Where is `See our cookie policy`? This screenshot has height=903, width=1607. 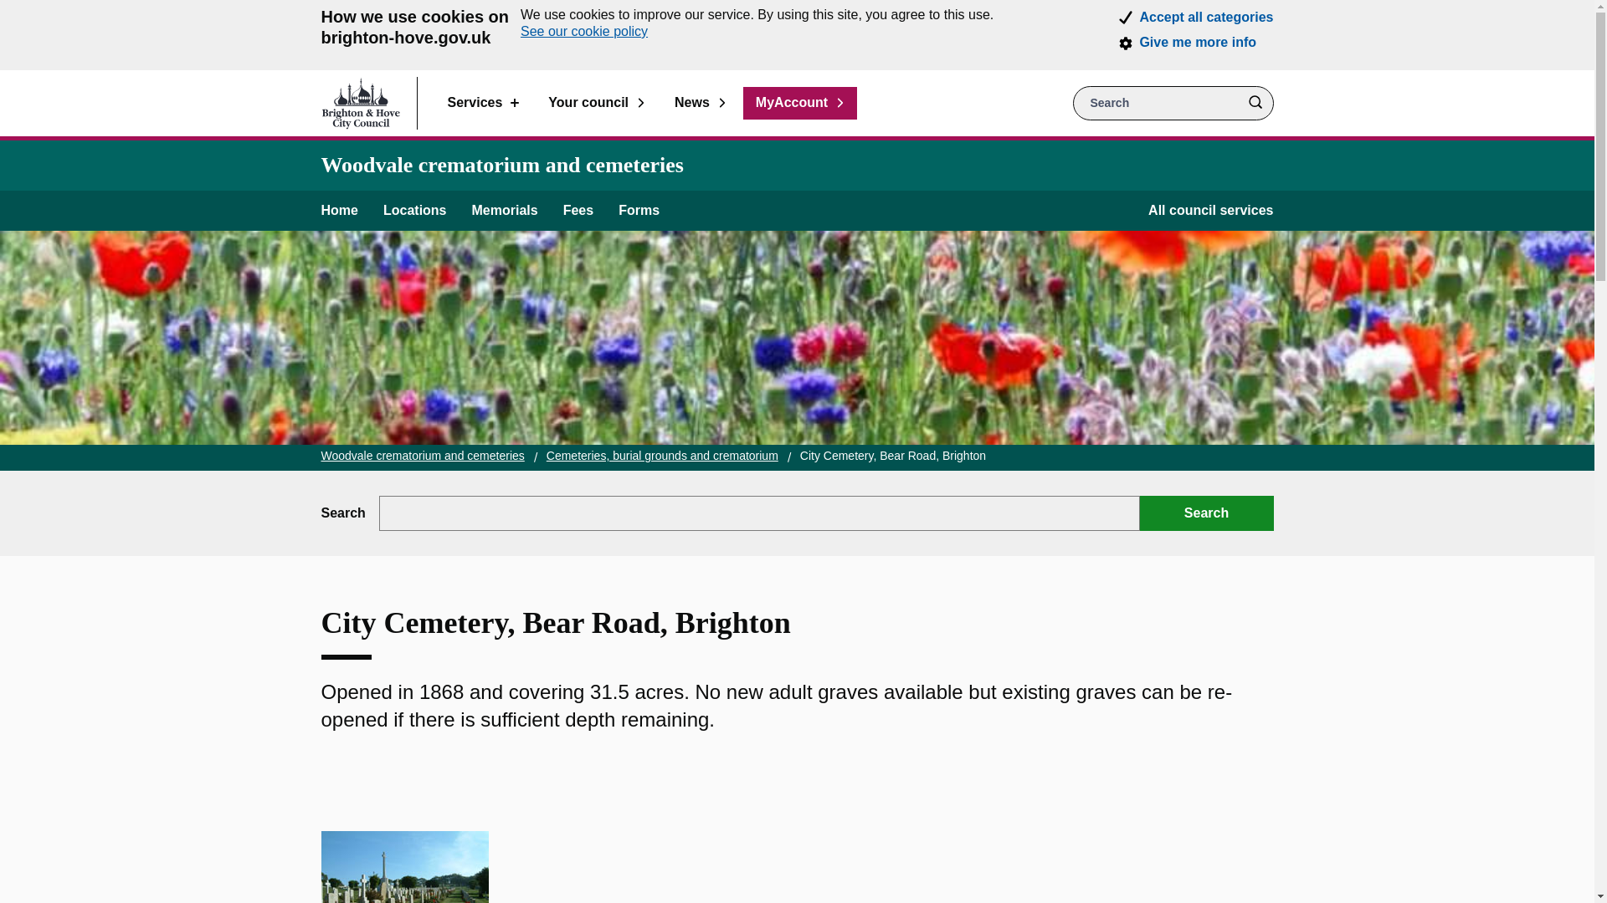 See our cookie policy is located at coordinates (584, 32).